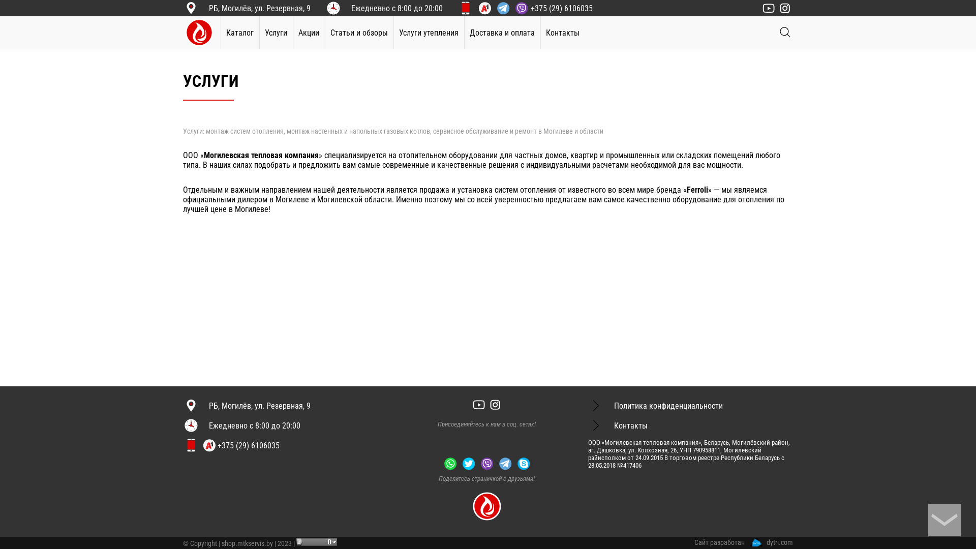 This screenshot has width=976, height=549. I want to click on WhatsApp, so click(450, 464).